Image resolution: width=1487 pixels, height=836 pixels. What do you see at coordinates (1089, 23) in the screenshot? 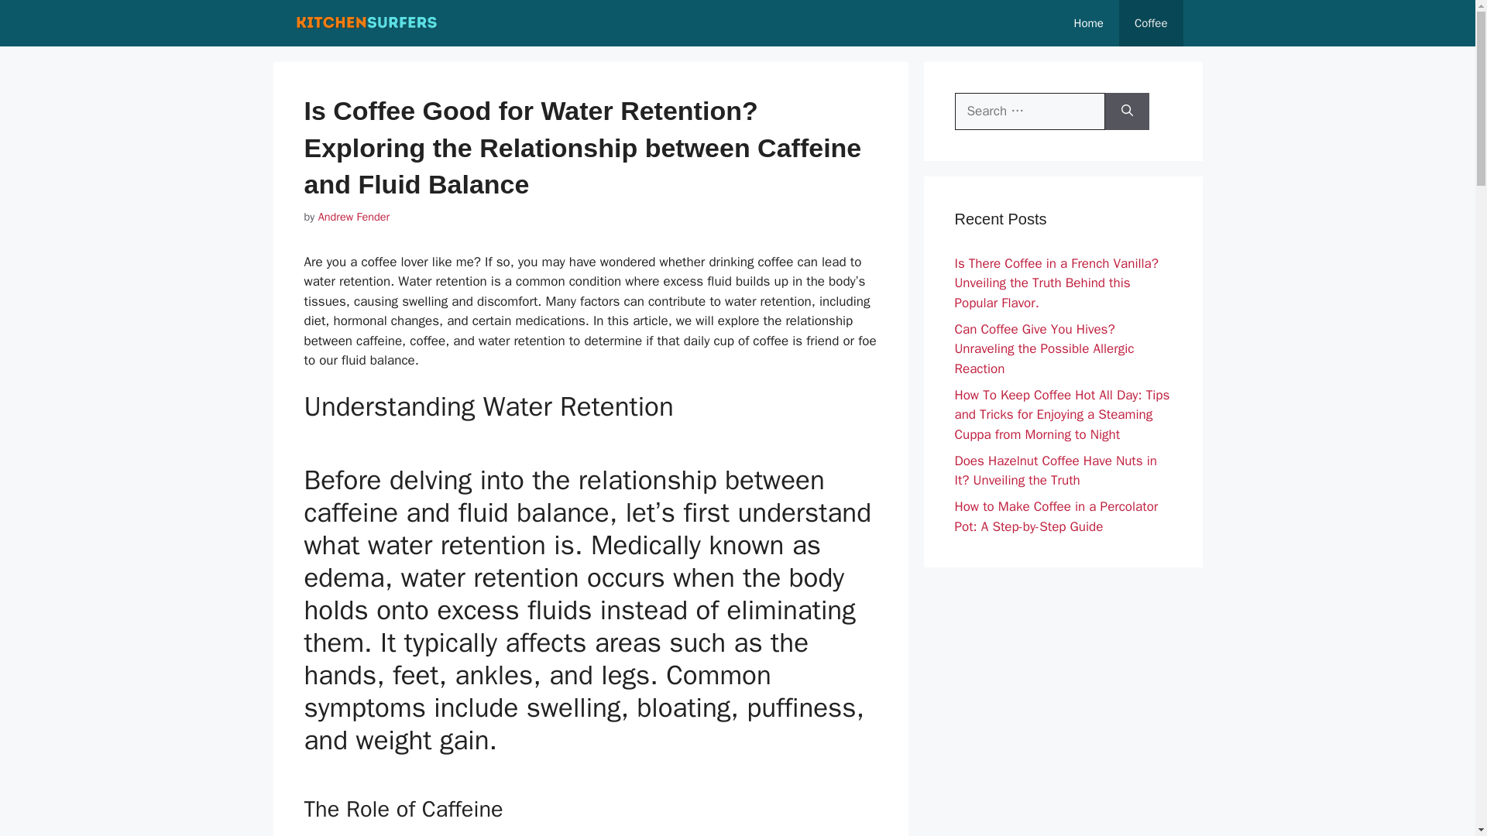
I see `Home` at bounding box center [1089, 23].